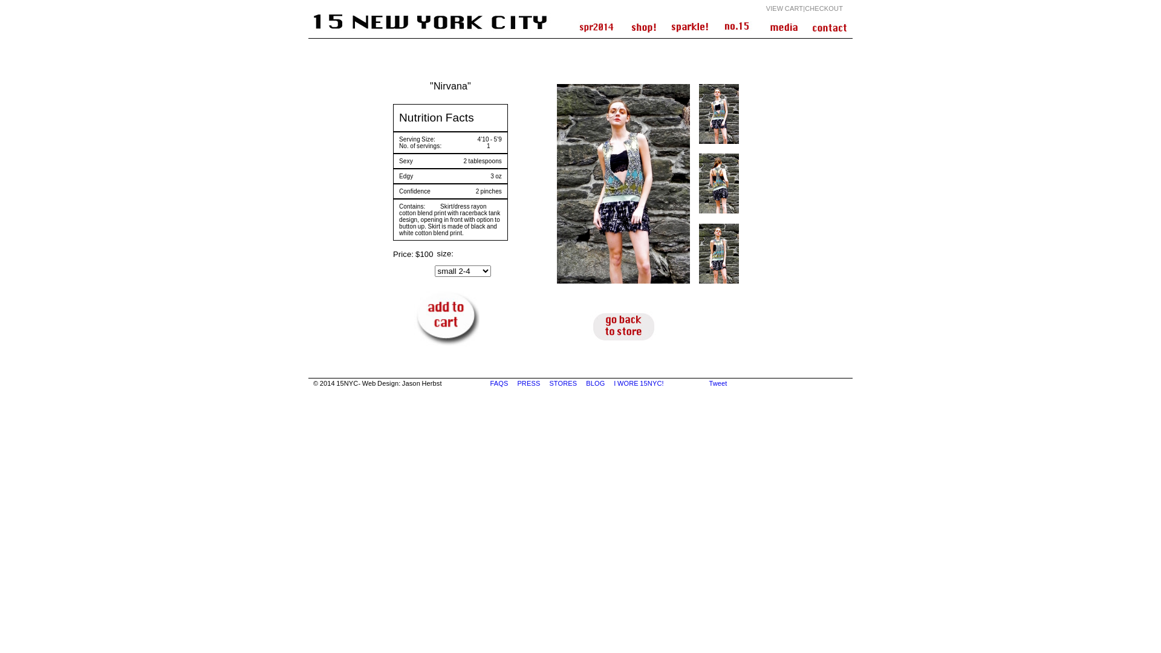  I want to click on I WORE 15NYC!, so click(640, 383).